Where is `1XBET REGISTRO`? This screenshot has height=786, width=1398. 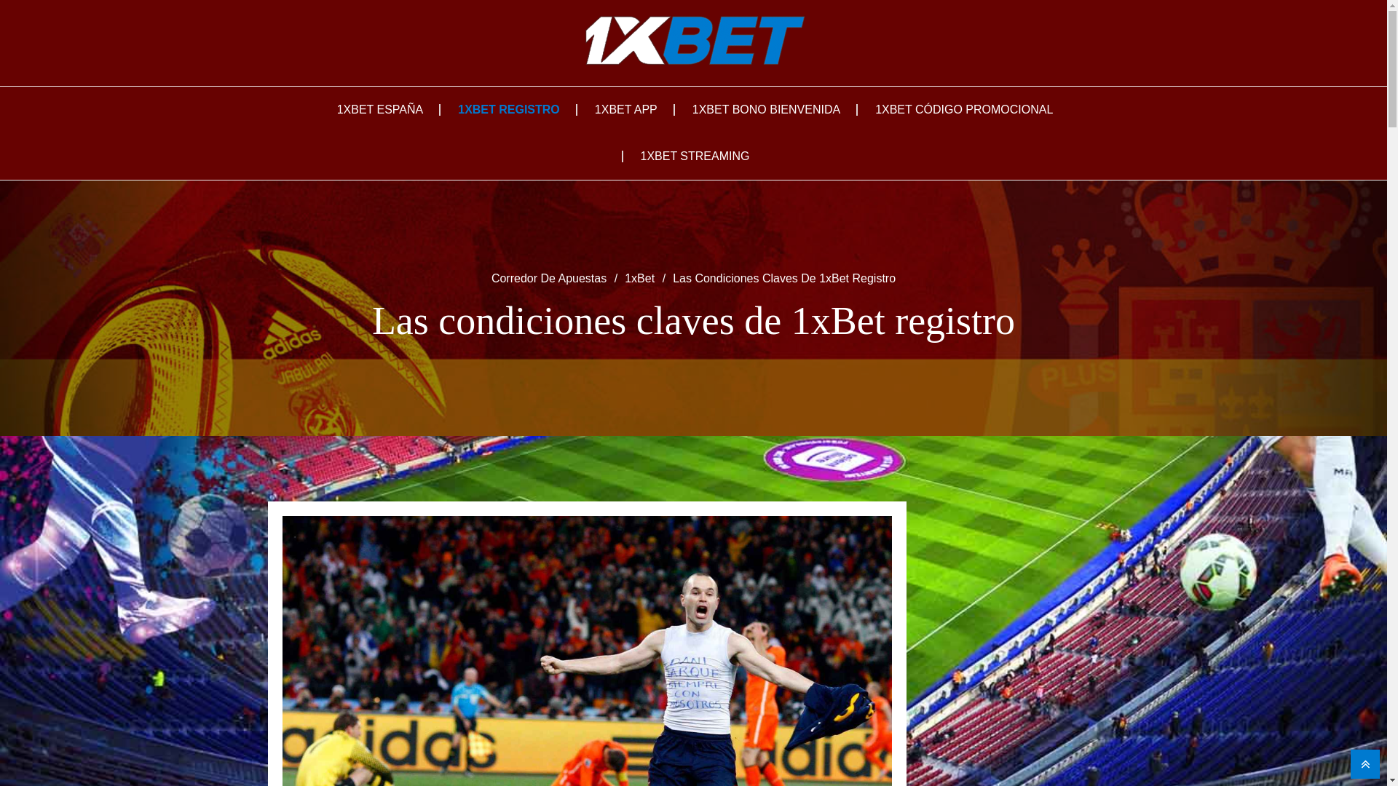
1XBET REGISTRO is located at coordinates (509, 110).